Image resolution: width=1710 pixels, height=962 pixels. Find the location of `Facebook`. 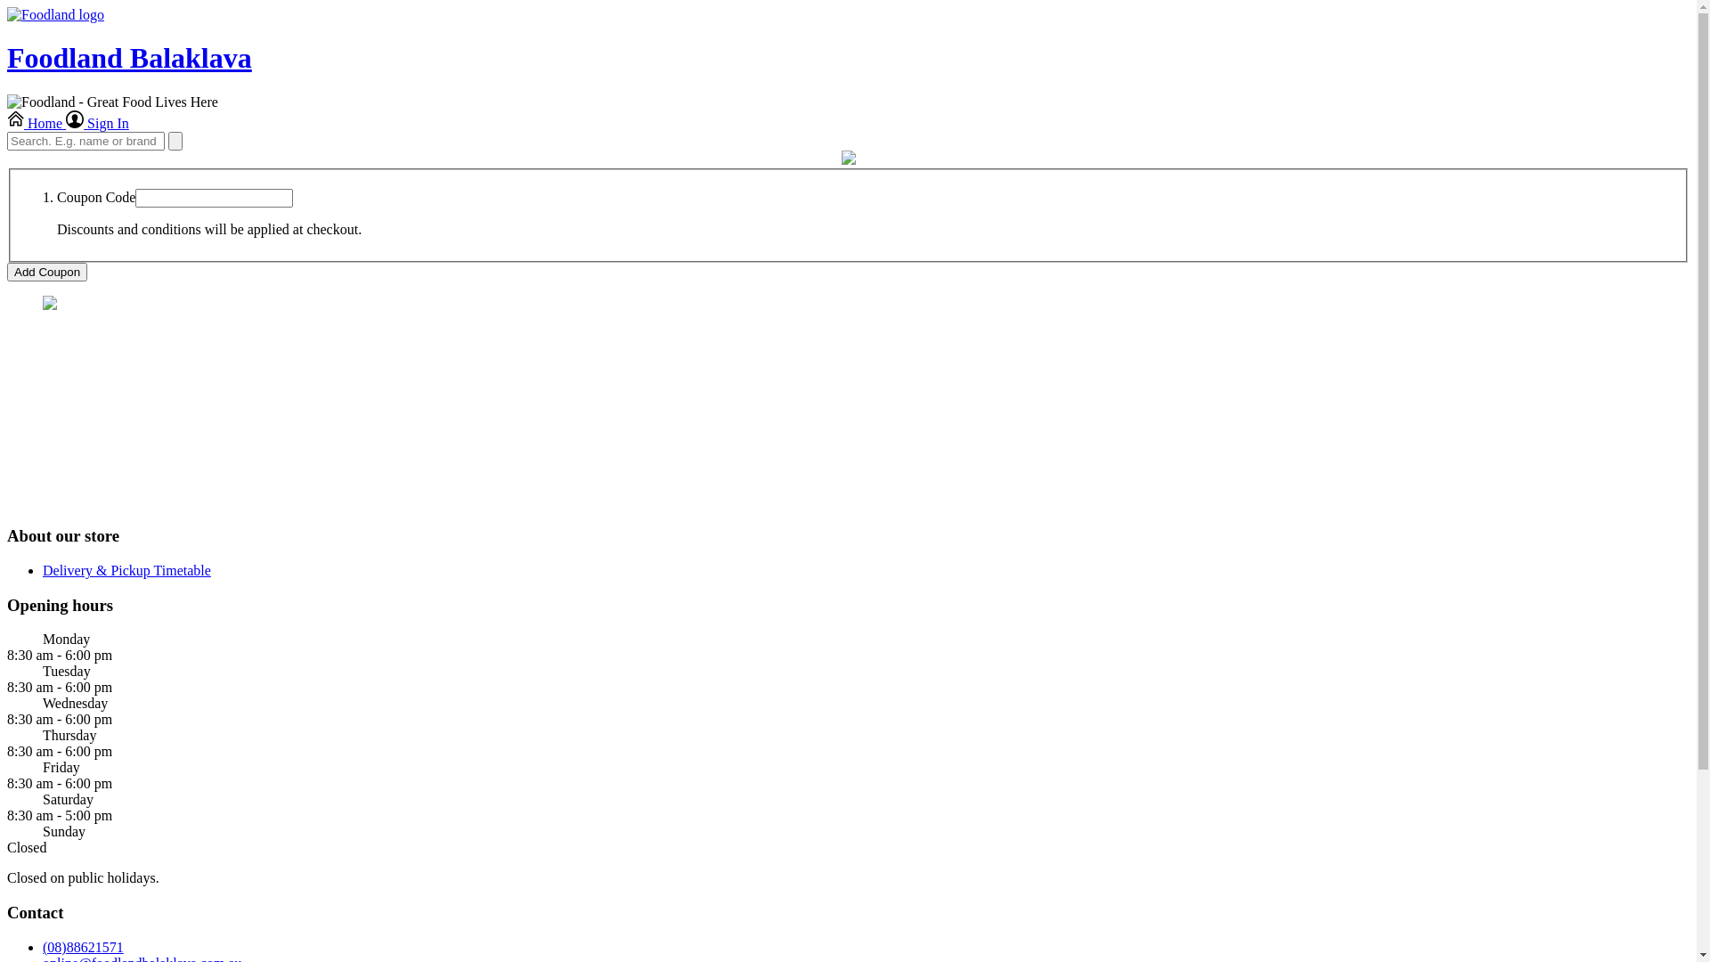

Facebook is located at coordinates (96, 501).